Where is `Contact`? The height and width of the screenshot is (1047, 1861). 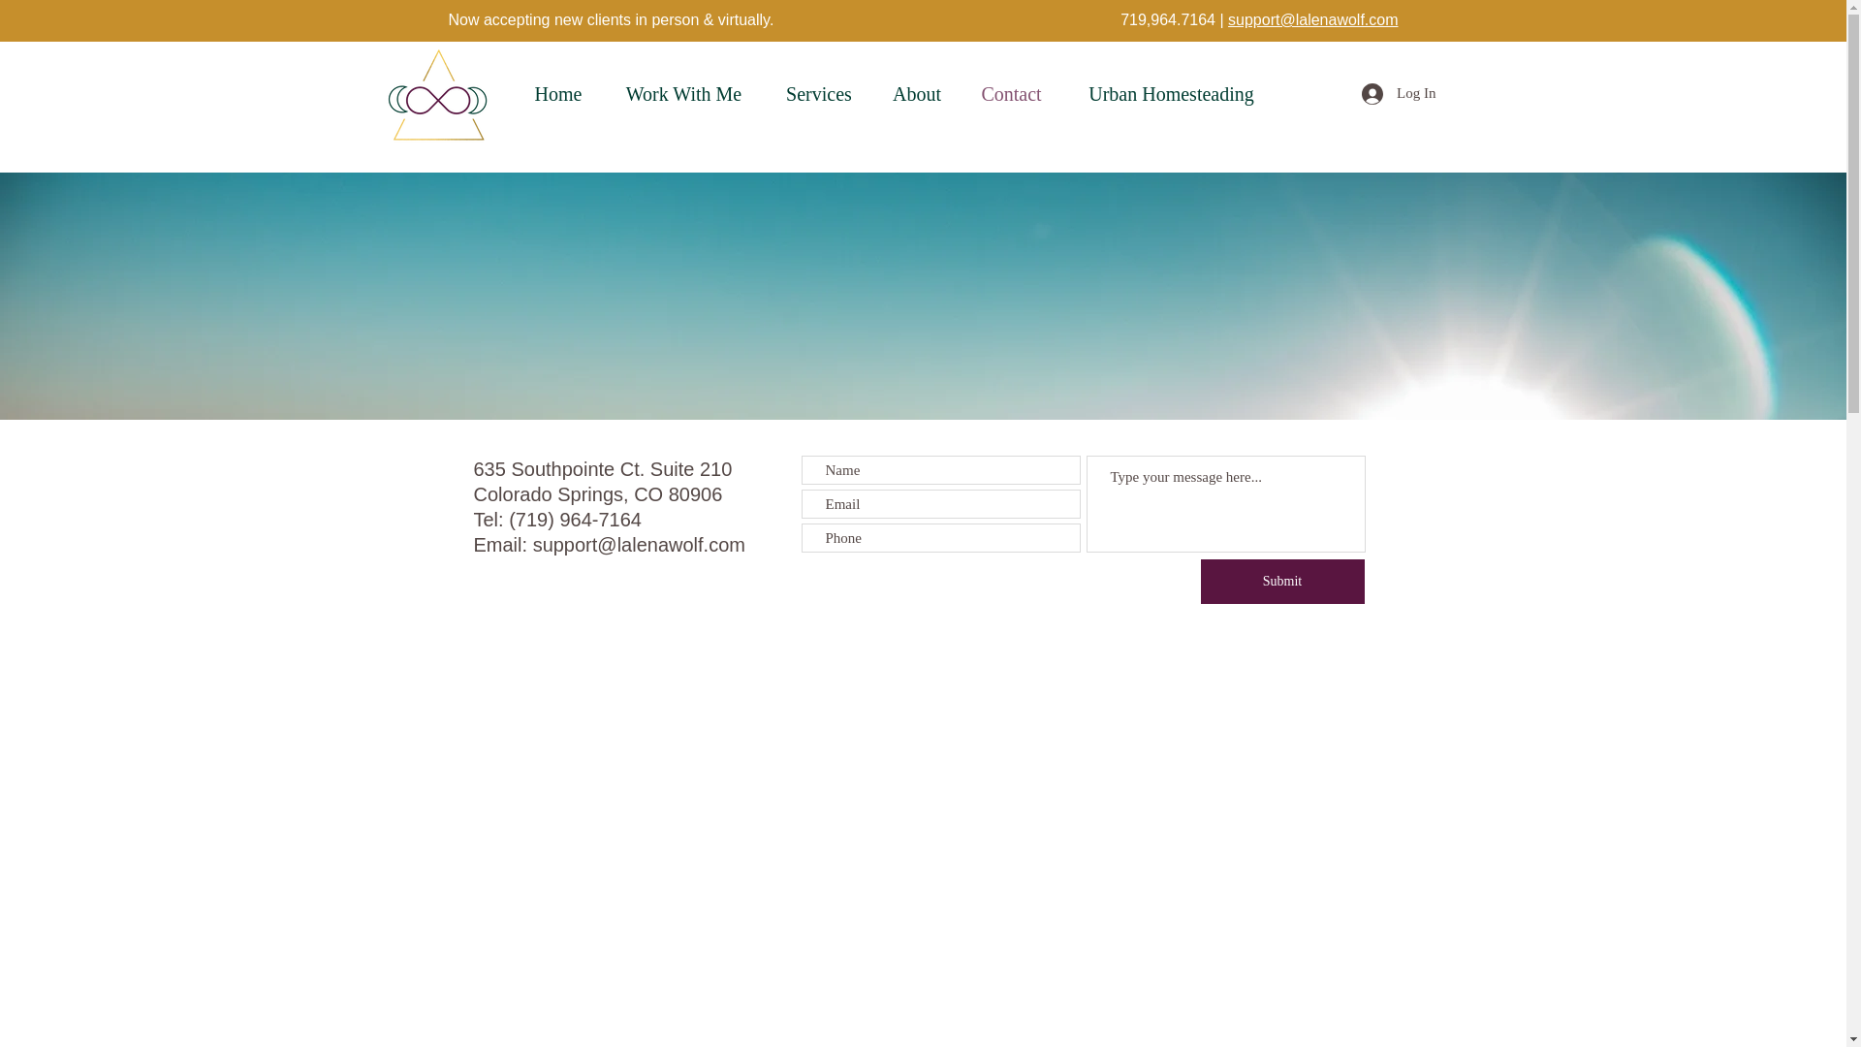
Contact is located at coordinates (1012, 94).